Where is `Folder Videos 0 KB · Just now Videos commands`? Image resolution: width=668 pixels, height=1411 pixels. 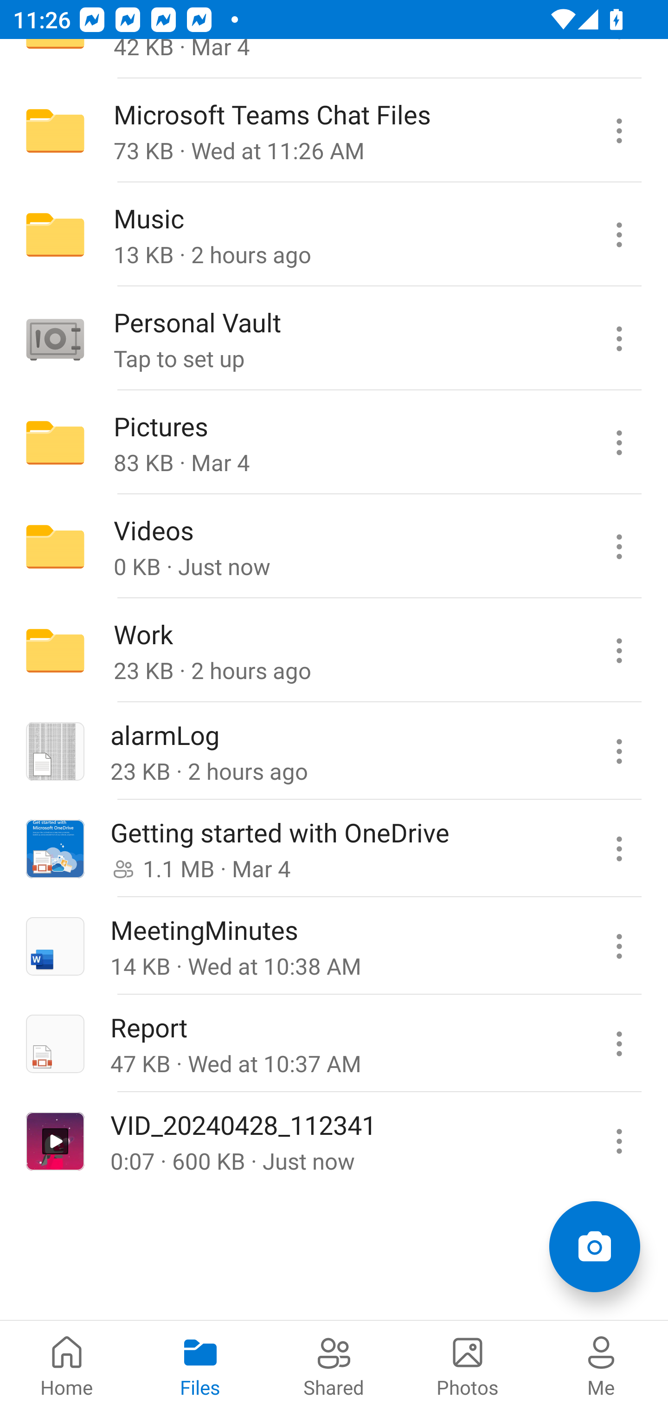 Folder Videos 0 KB · Just now Videos commands is located at coordinates (334, 547).